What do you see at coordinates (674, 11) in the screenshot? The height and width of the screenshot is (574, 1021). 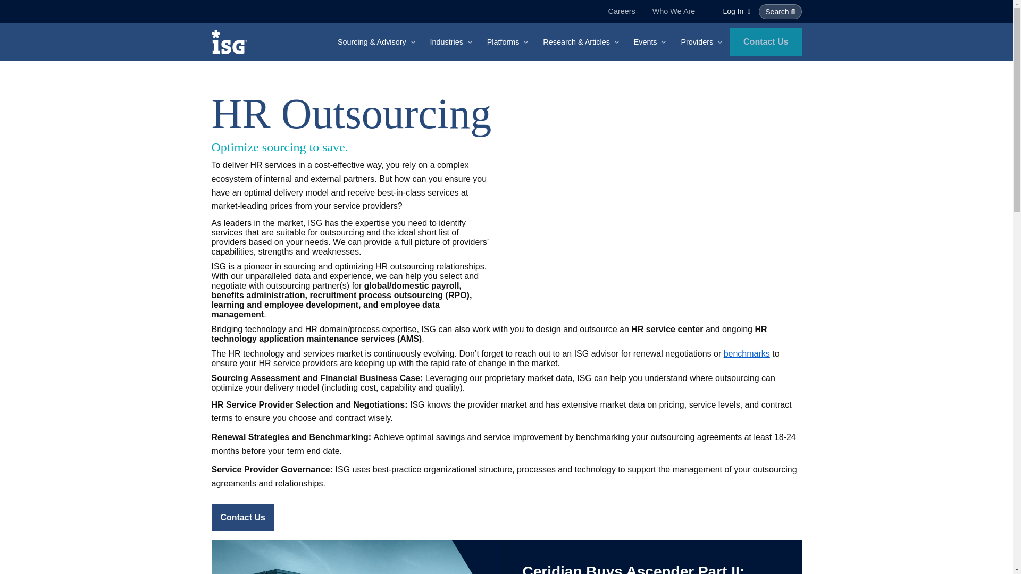 I see `Who We Are` at bounding box center [674, 11].